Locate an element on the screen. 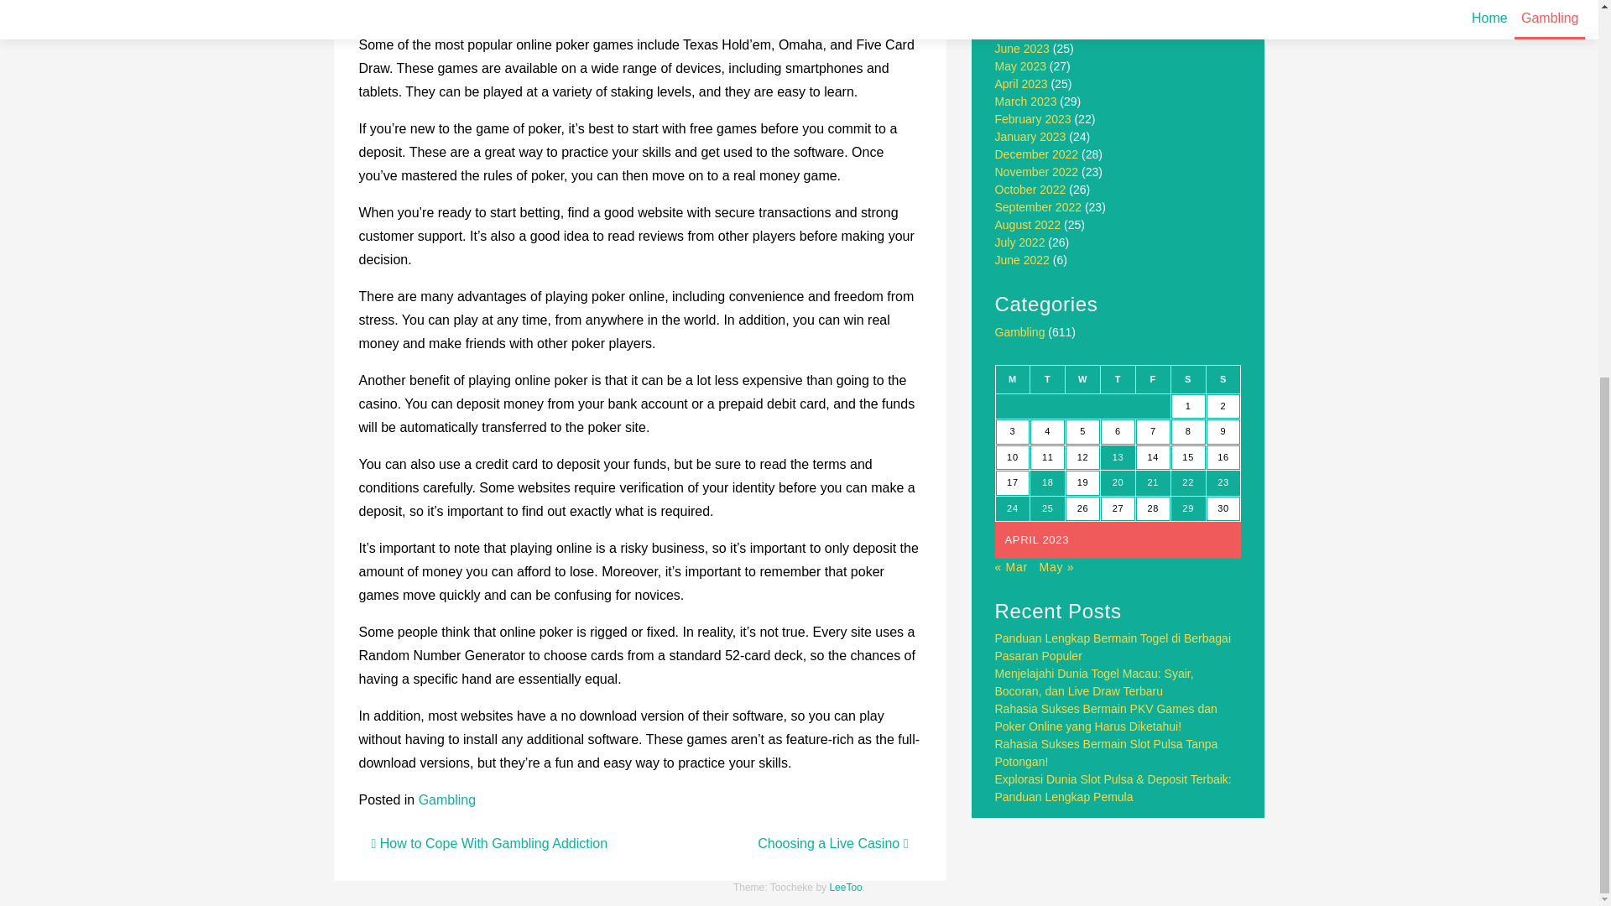  December 2022 is located at coordinates (1037, 154).